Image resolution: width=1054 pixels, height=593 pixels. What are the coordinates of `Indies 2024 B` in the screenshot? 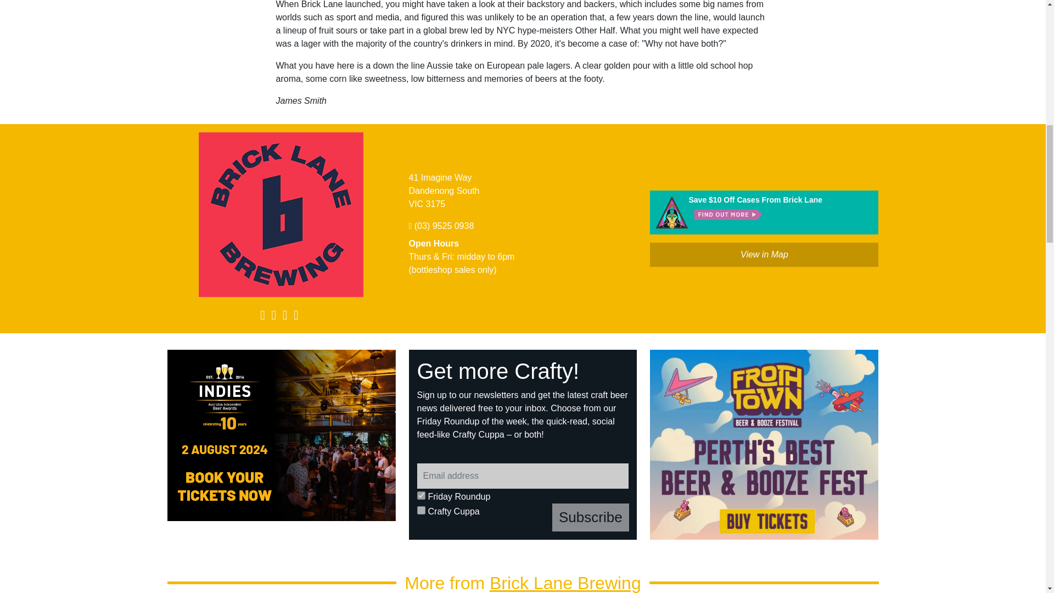 It's located at (282, 435).